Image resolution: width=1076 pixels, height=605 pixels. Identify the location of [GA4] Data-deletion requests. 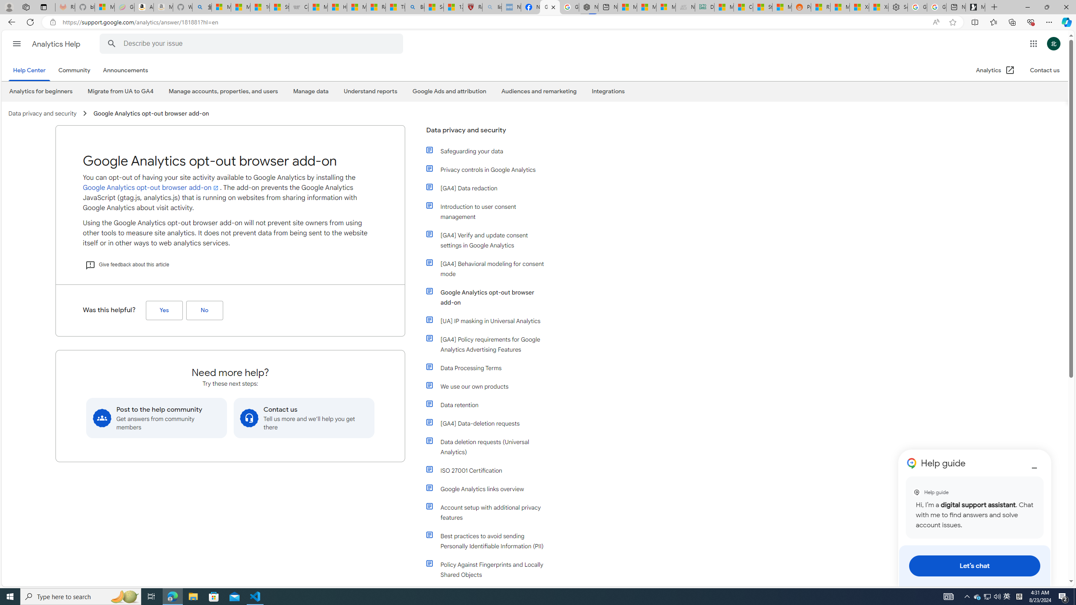
(491, 423).